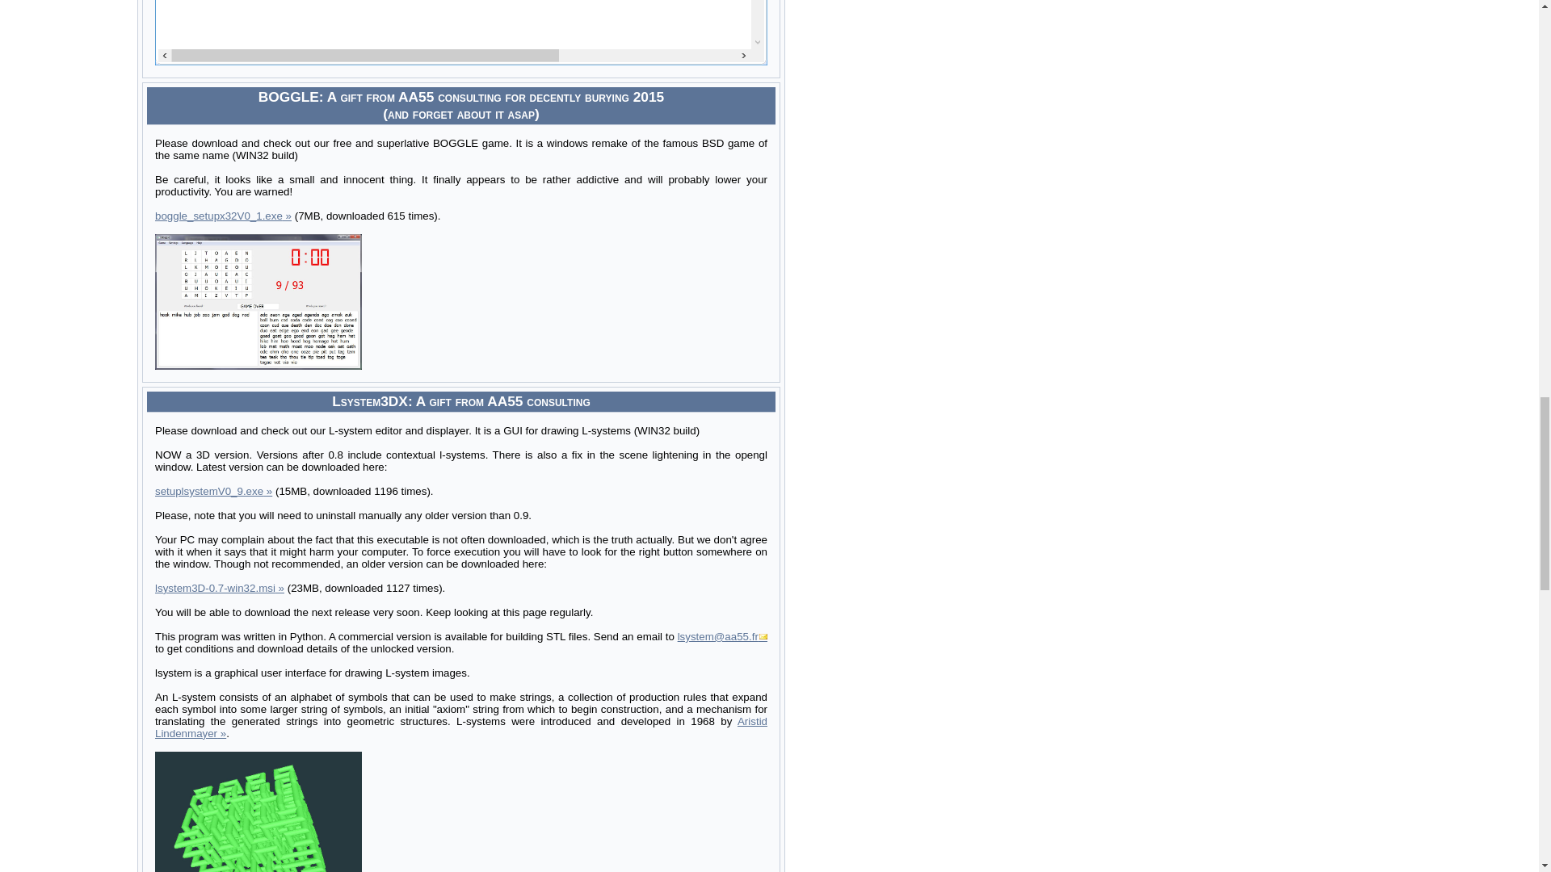 This screenshot has height=872, width=1551. I want to click on lsystem3D-0.7-win32.msi, so click(220, 588).